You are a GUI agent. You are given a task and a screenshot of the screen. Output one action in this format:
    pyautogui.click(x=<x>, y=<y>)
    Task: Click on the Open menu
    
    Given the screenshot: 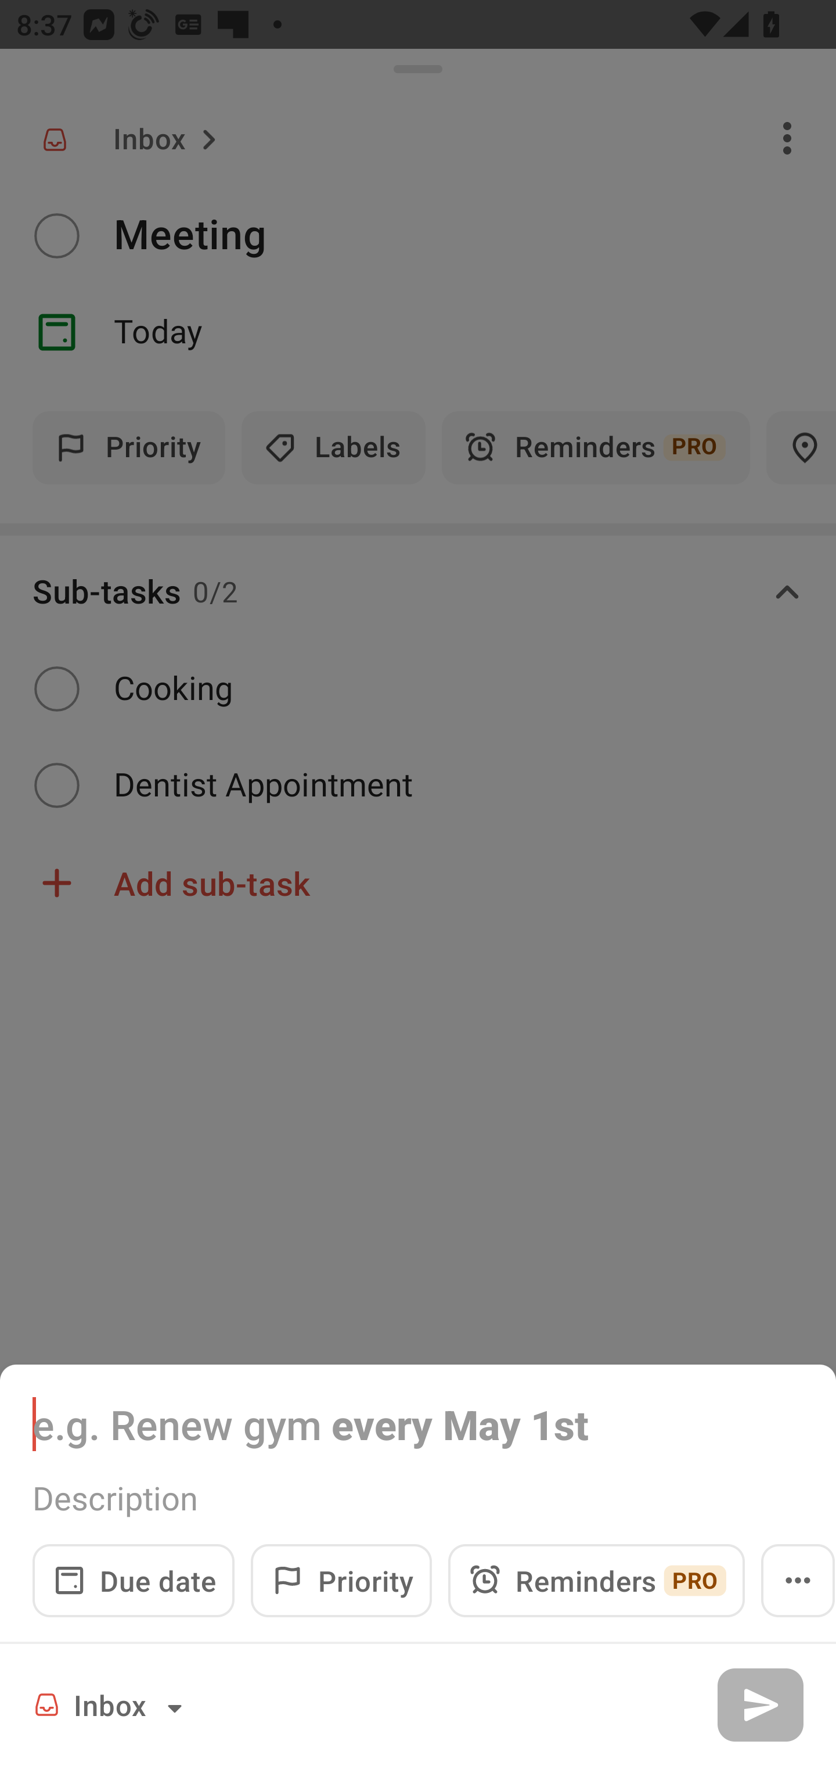 What is the action you would take?
    pyautogui.click(x=798, y=1580)
    